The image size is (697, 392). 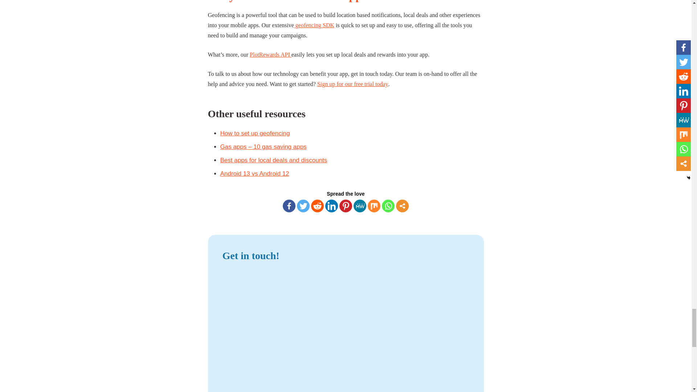 I want to click on Reddit, so click(x=317, y=206).